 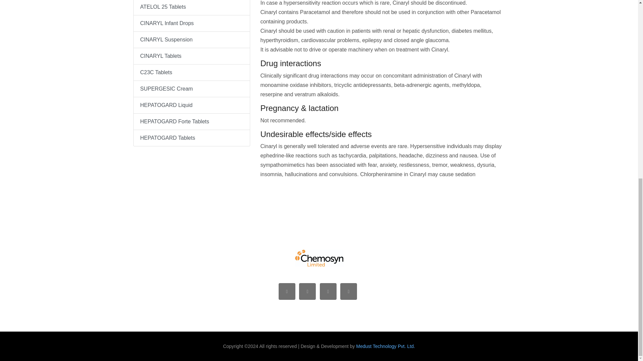 What do you see at coordinates (192, 23) in the screenshot?
I see `CINARYL Infant Drops` at bounding box center [192, 23].